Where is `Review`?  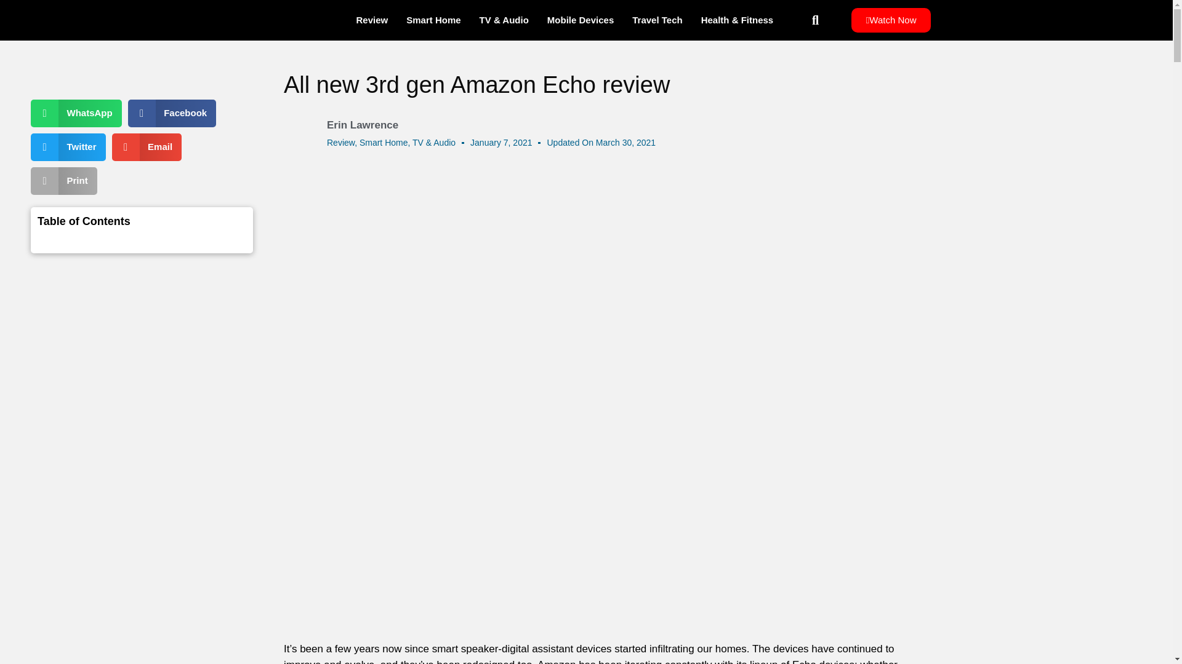 Review is located at coordinates (341, 142).